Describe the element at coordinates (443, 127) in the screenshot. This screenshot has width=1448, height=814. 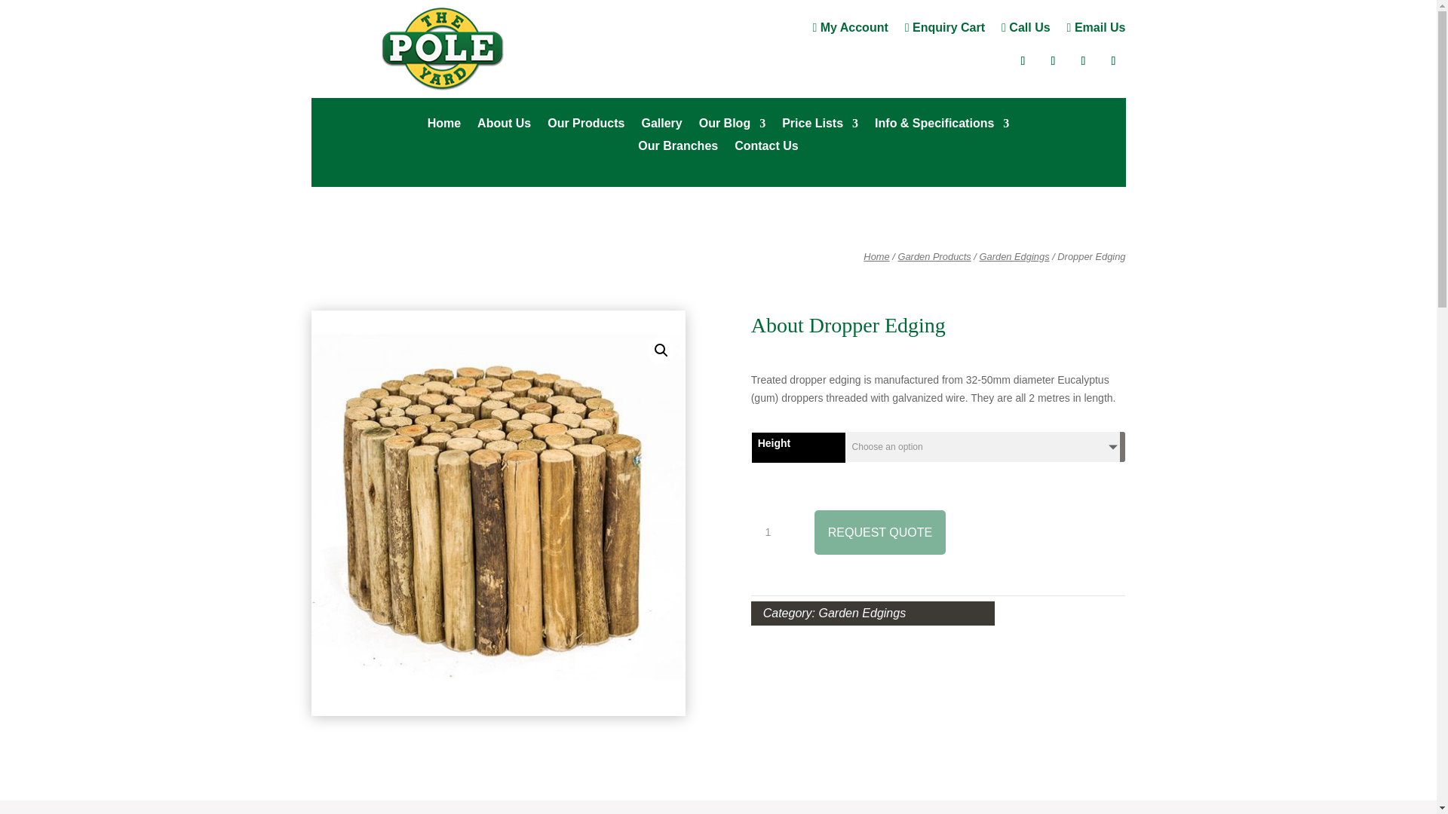
I see `Home` at that location.